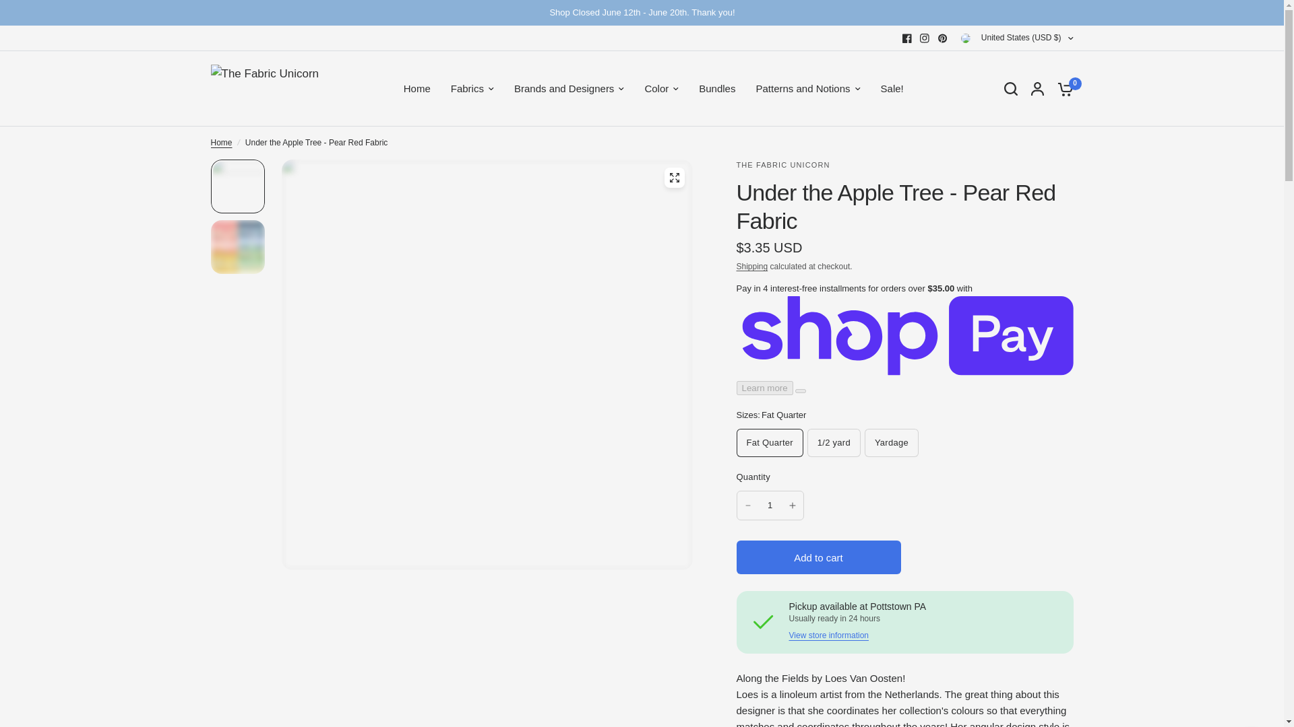  Describe the element at coordinates (942, 38) in the screenshot. I see `Pinterest` at that location.